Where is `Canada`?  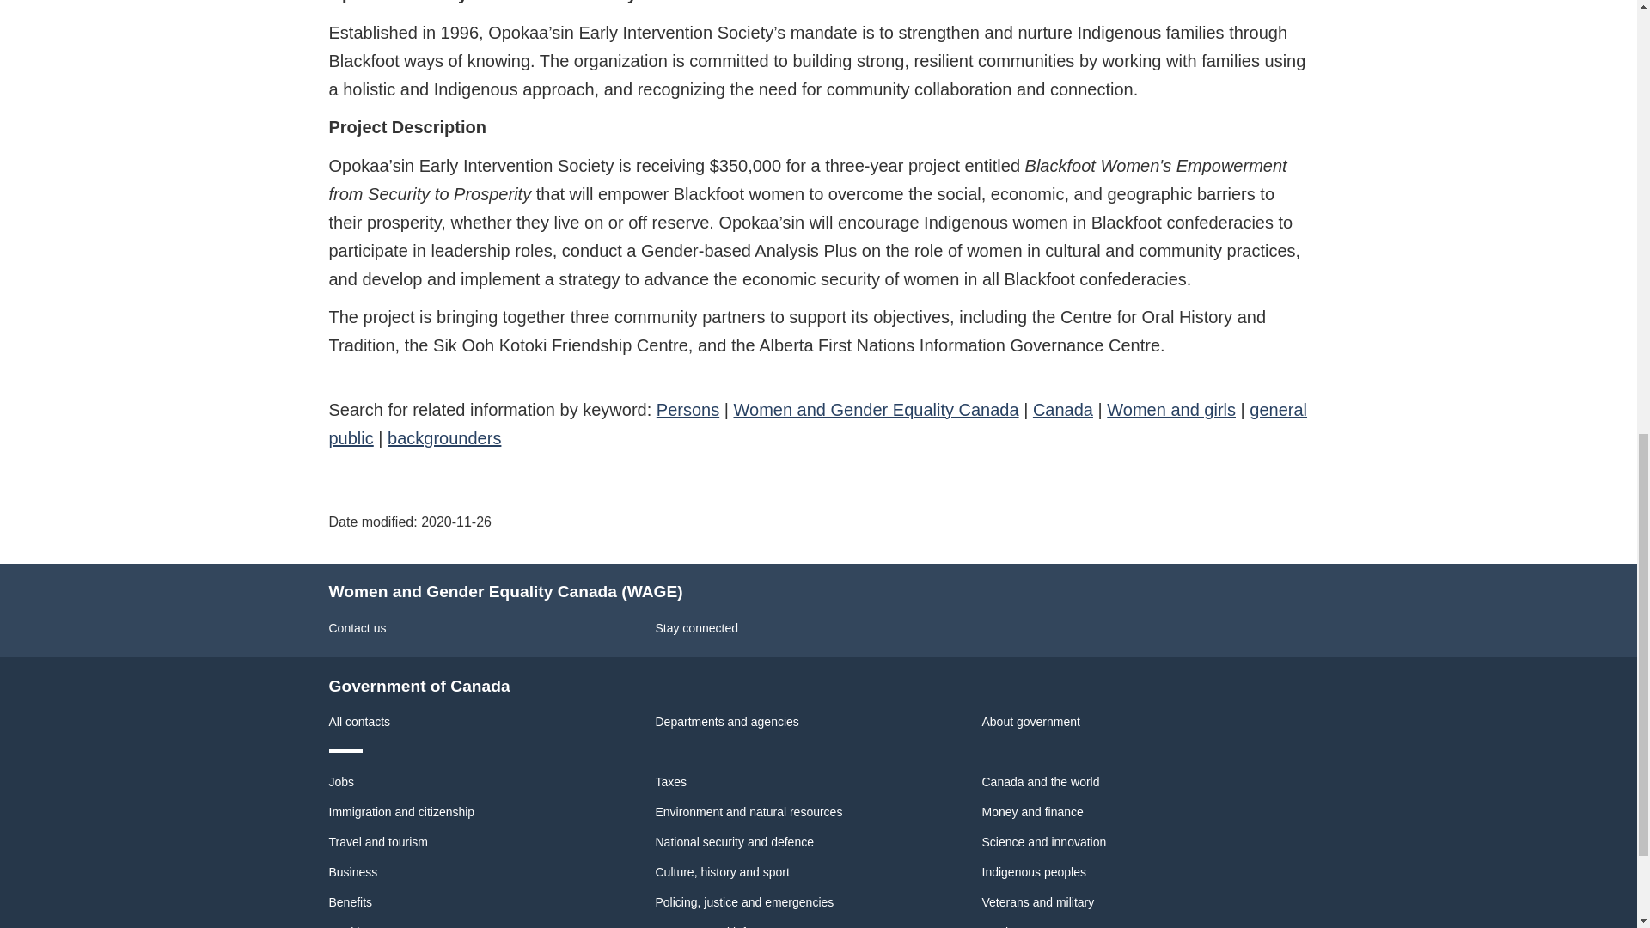 Canada is located at coordinates (1062, 409).